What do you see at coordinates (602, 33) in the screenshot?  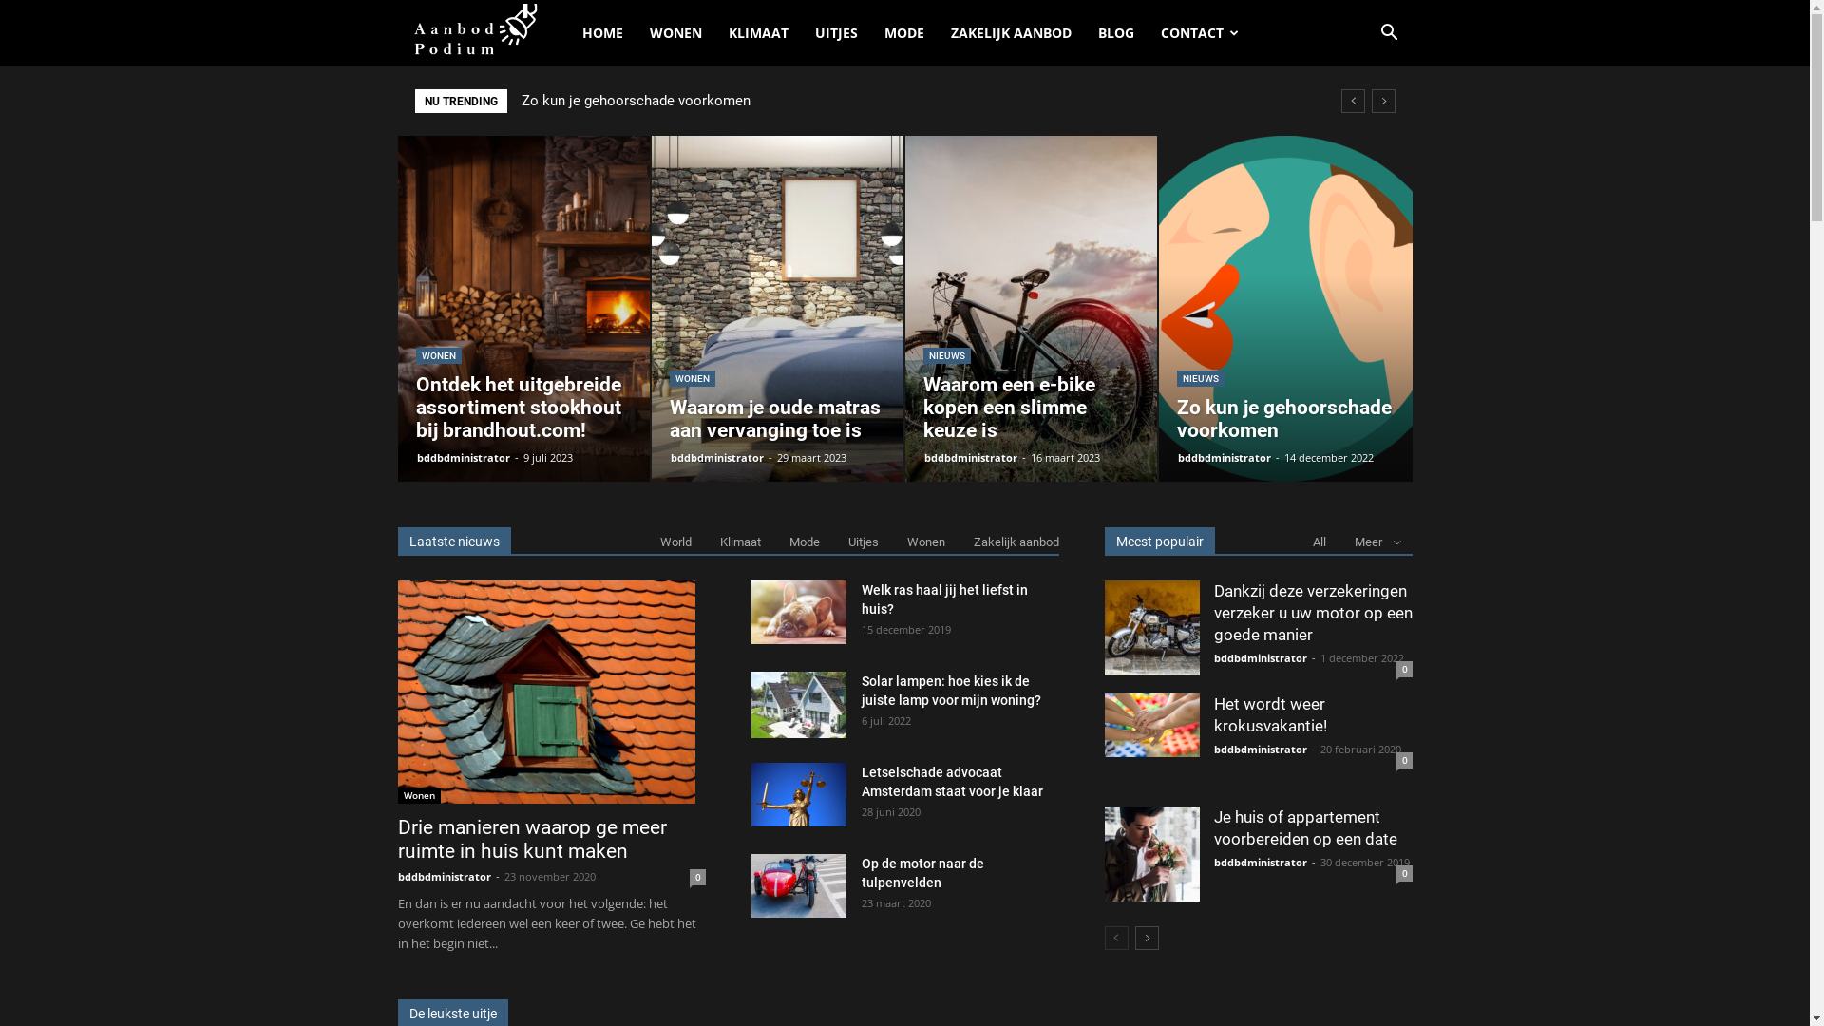 I see `HOME` at bounding box center [602, 33].